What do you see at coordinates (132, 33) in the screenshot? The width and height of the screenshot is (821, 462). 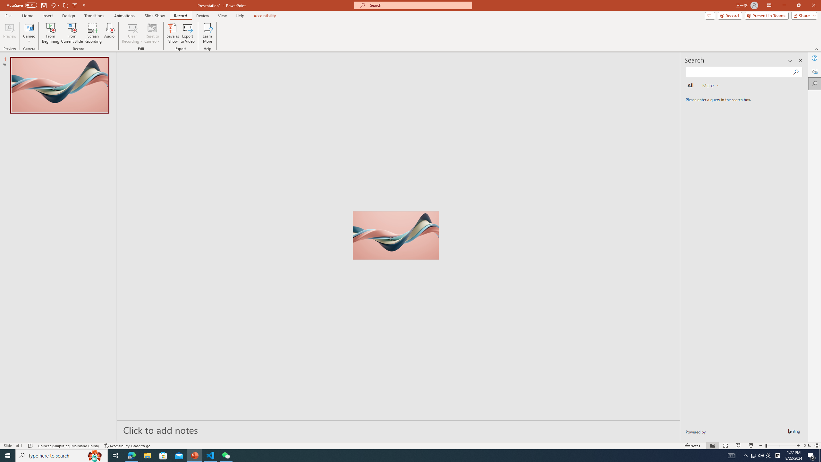 I see `Clear Recording` at bounding box center [132, 33].